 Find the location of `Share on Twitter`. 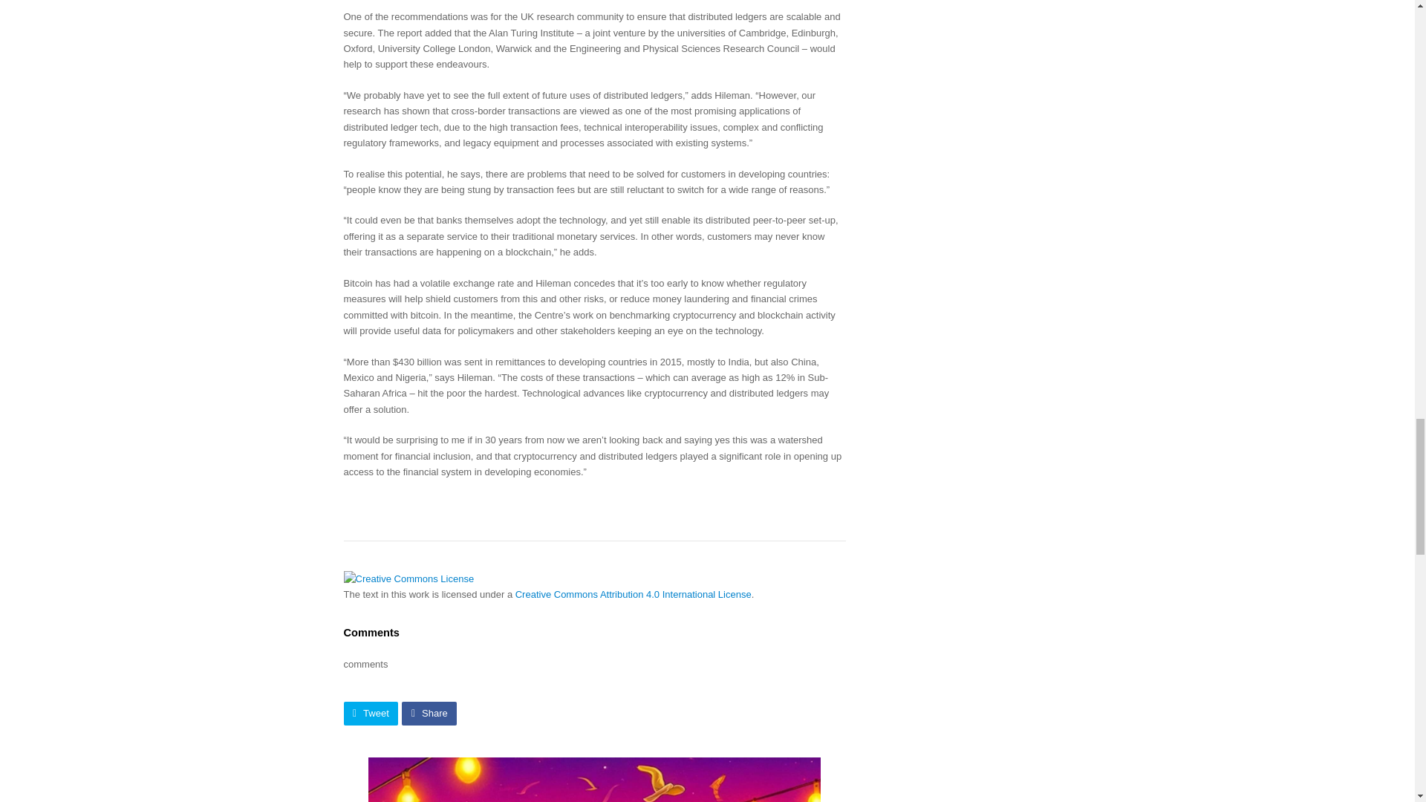

Share on Twitter is located at coordinates (370, 713).